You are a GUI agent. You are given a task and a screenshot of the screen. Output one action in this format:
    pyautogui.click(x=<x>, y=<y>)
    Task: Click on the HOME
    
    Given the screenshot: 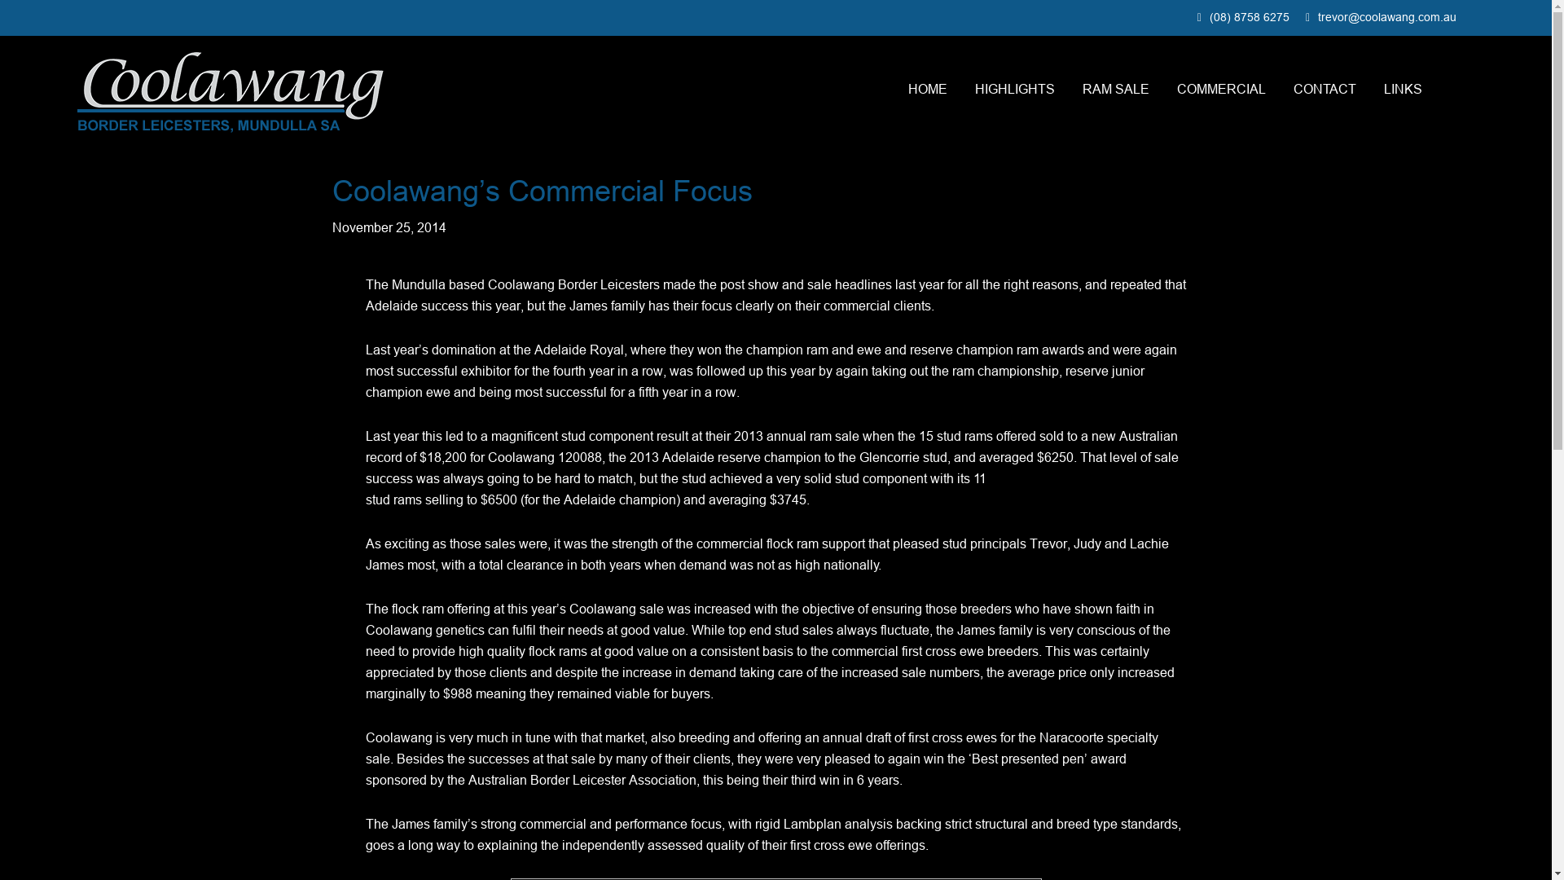 What is the action you would take?
    pyautogui.click(x=928, y=89)
    